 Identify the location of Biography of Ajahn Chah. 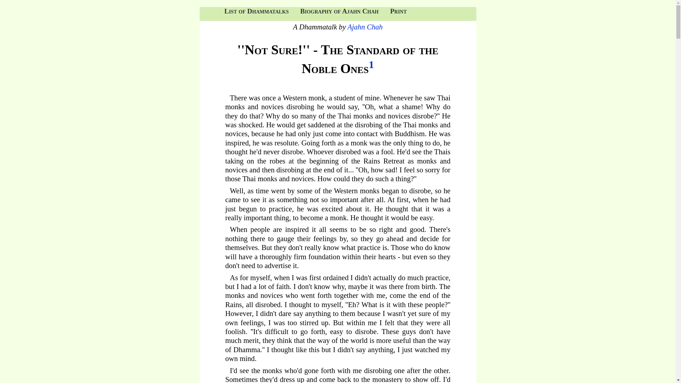
(339, 11).